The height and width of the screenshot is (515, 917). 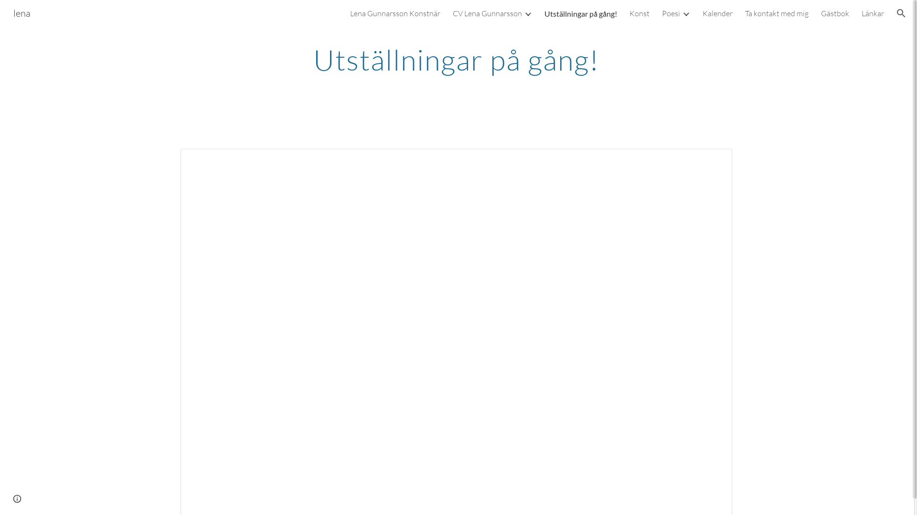 What do you see at coordinates (487, 13) in the screenshot?
I see `CV Lena Gunnarsson` at bounding box center [487, 13].